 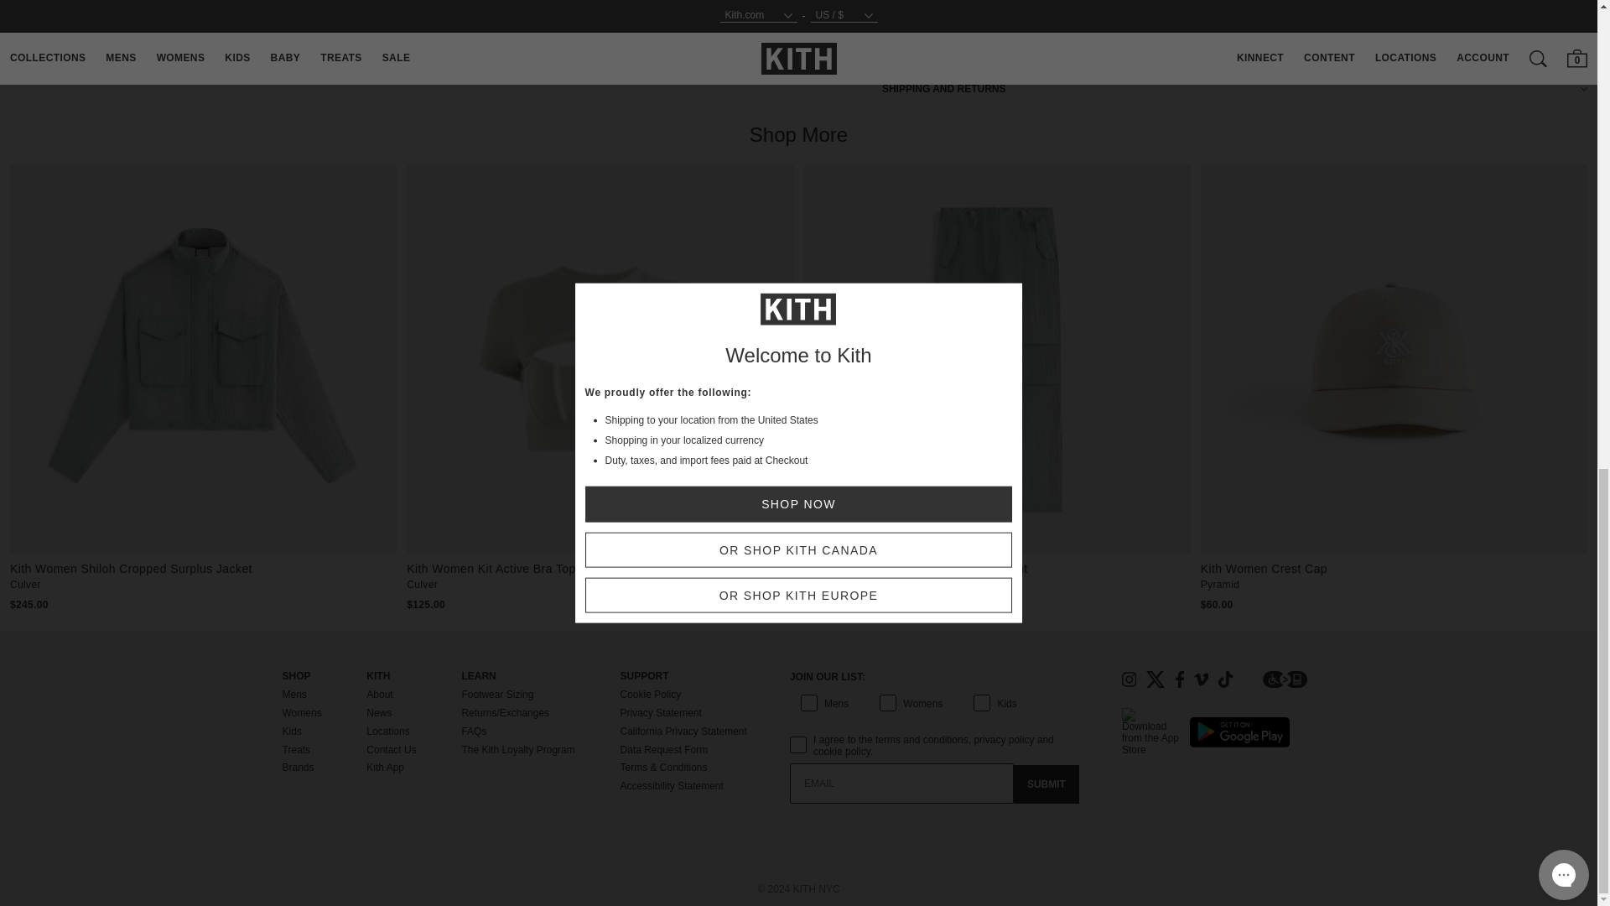 What do you see at coordinates (1201, 679) in the screenshot?
I see `Vimeo` at bounding box center [1201, 679].